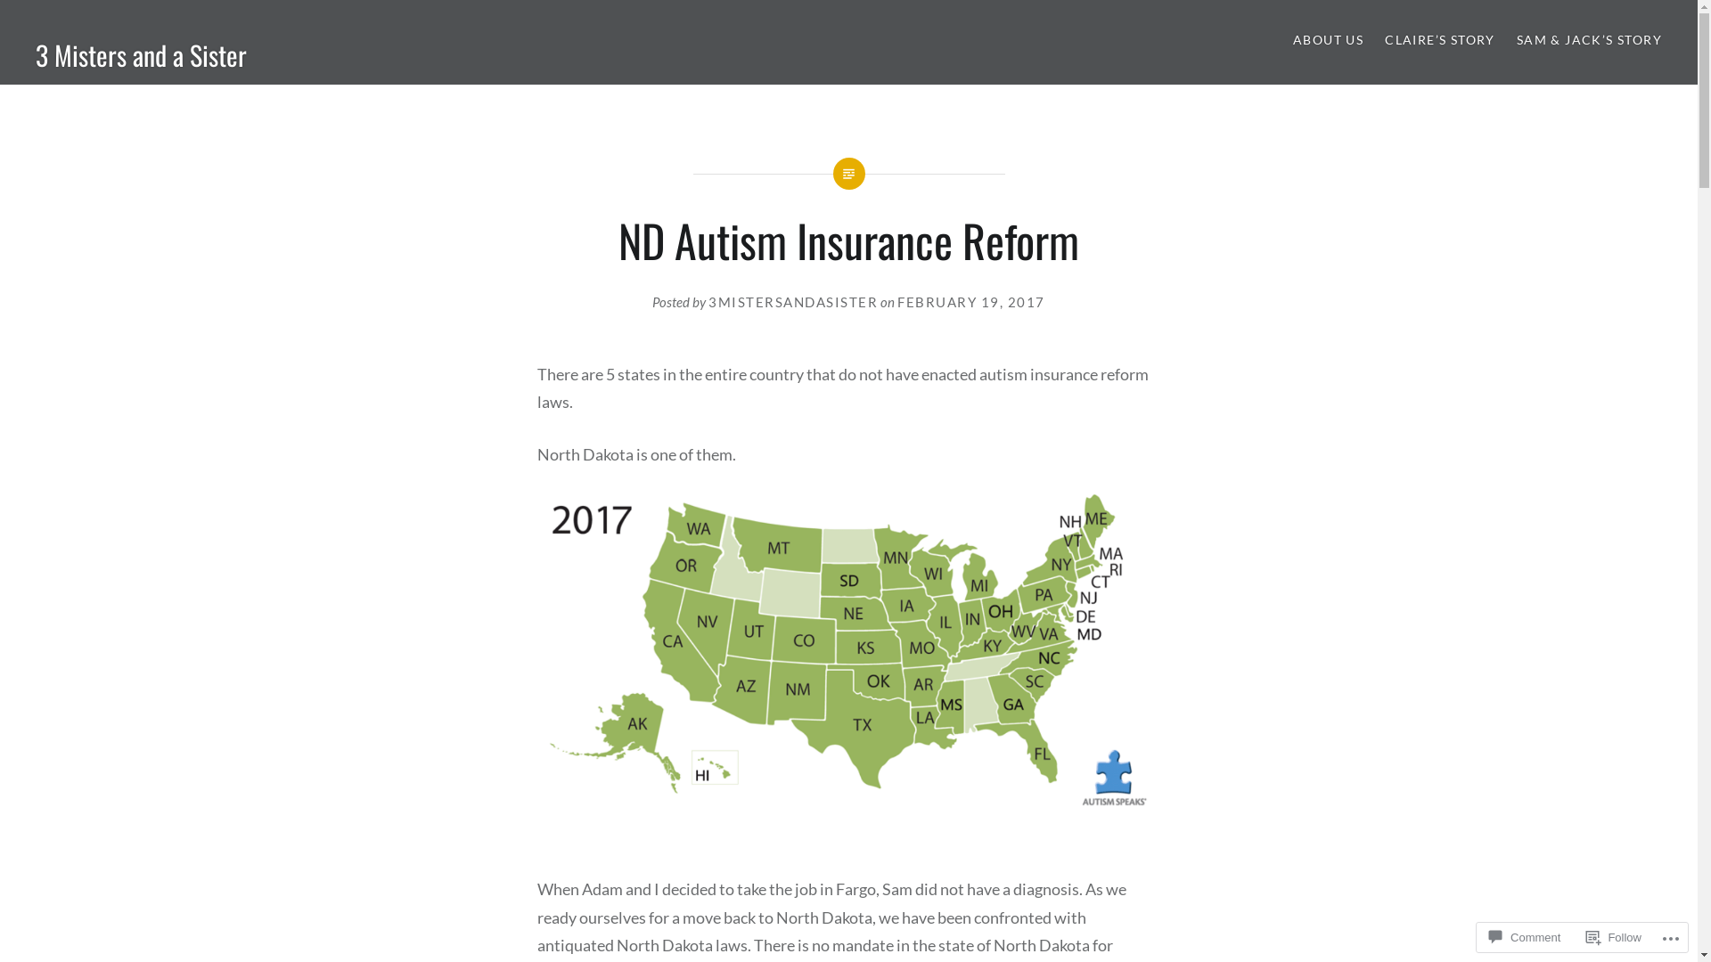 This screenshot has width=1711, height=962. What do you see at coordinates (1328, 41) in the screenshot?
I see `ABOUT US` at bounding box center [1328, 41].